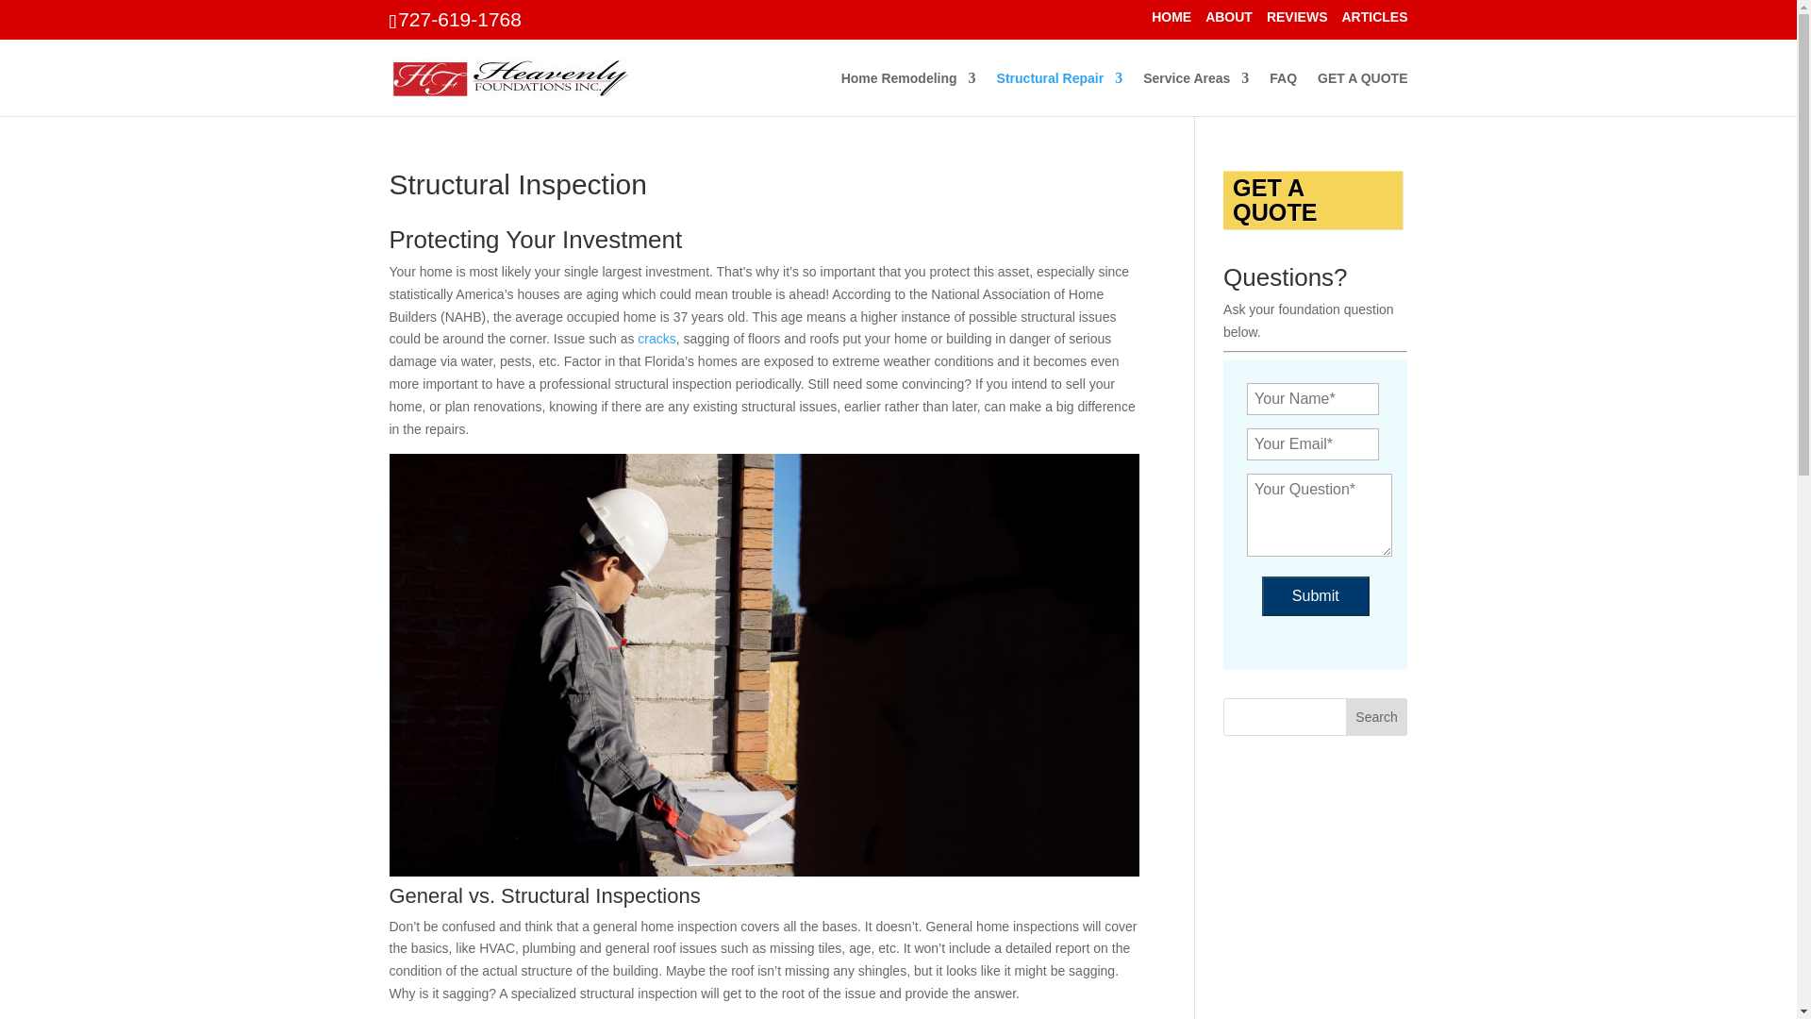 The height and width of the screenshot is (1019, 1811). I want to click on Home Remodeling, so click(908, 93).